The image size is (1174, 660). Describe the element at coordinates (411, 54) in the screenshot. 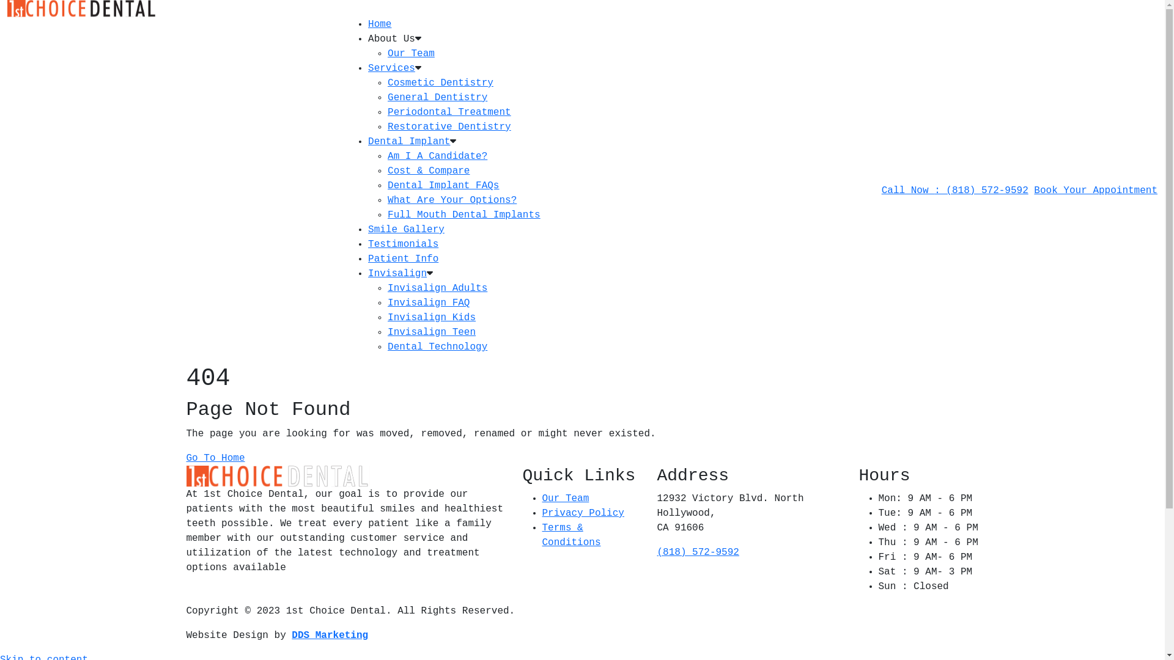

I see `Our Team` at that location.